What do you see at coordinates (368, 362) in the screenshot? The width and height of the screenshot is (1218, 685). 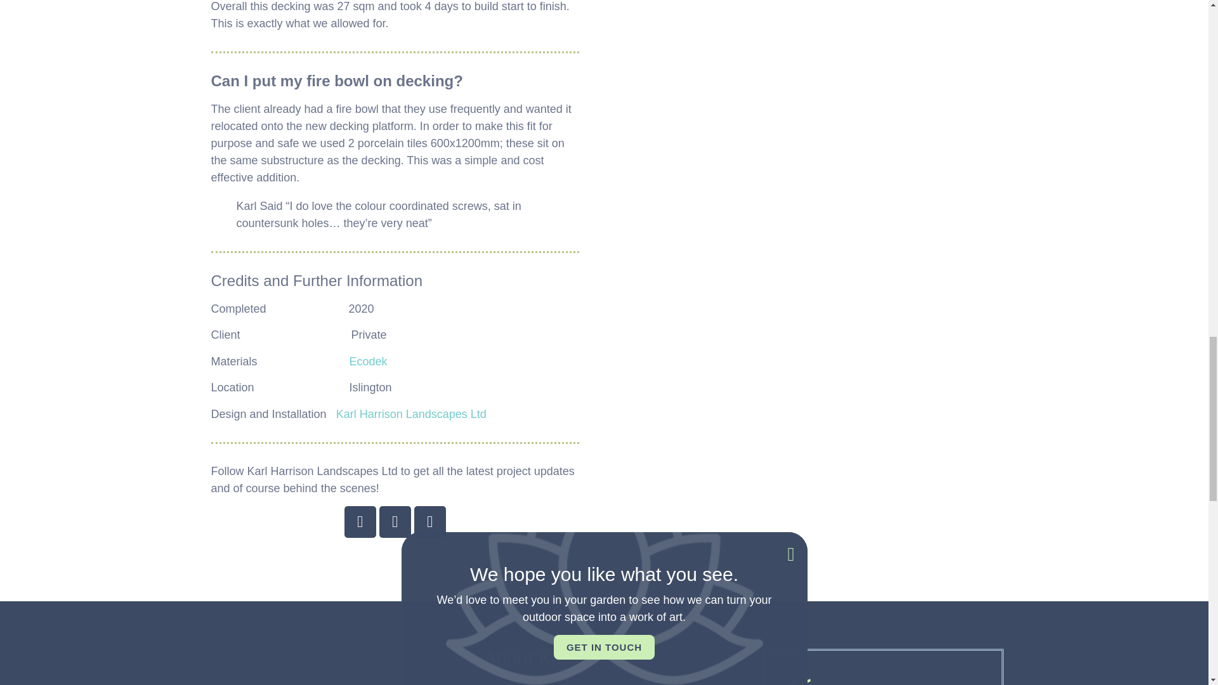 I see `Ecodek` at bounding box center [368, 362].